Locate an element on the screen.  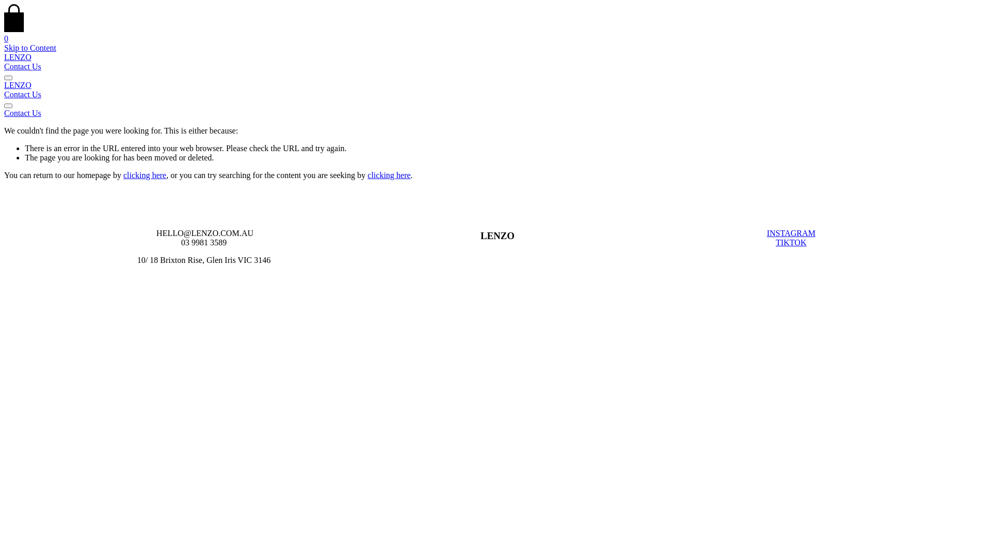
TIKTOK is located at coordinates (791, 242).